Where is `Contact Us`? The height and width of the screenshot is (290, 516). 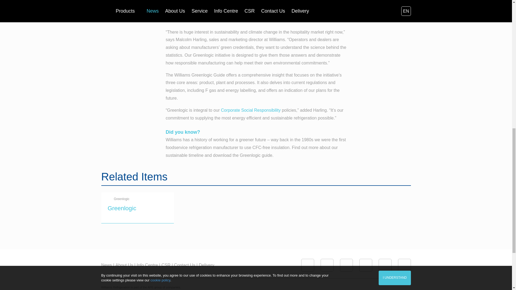
Contact Us is located at coordinates (186, 265).